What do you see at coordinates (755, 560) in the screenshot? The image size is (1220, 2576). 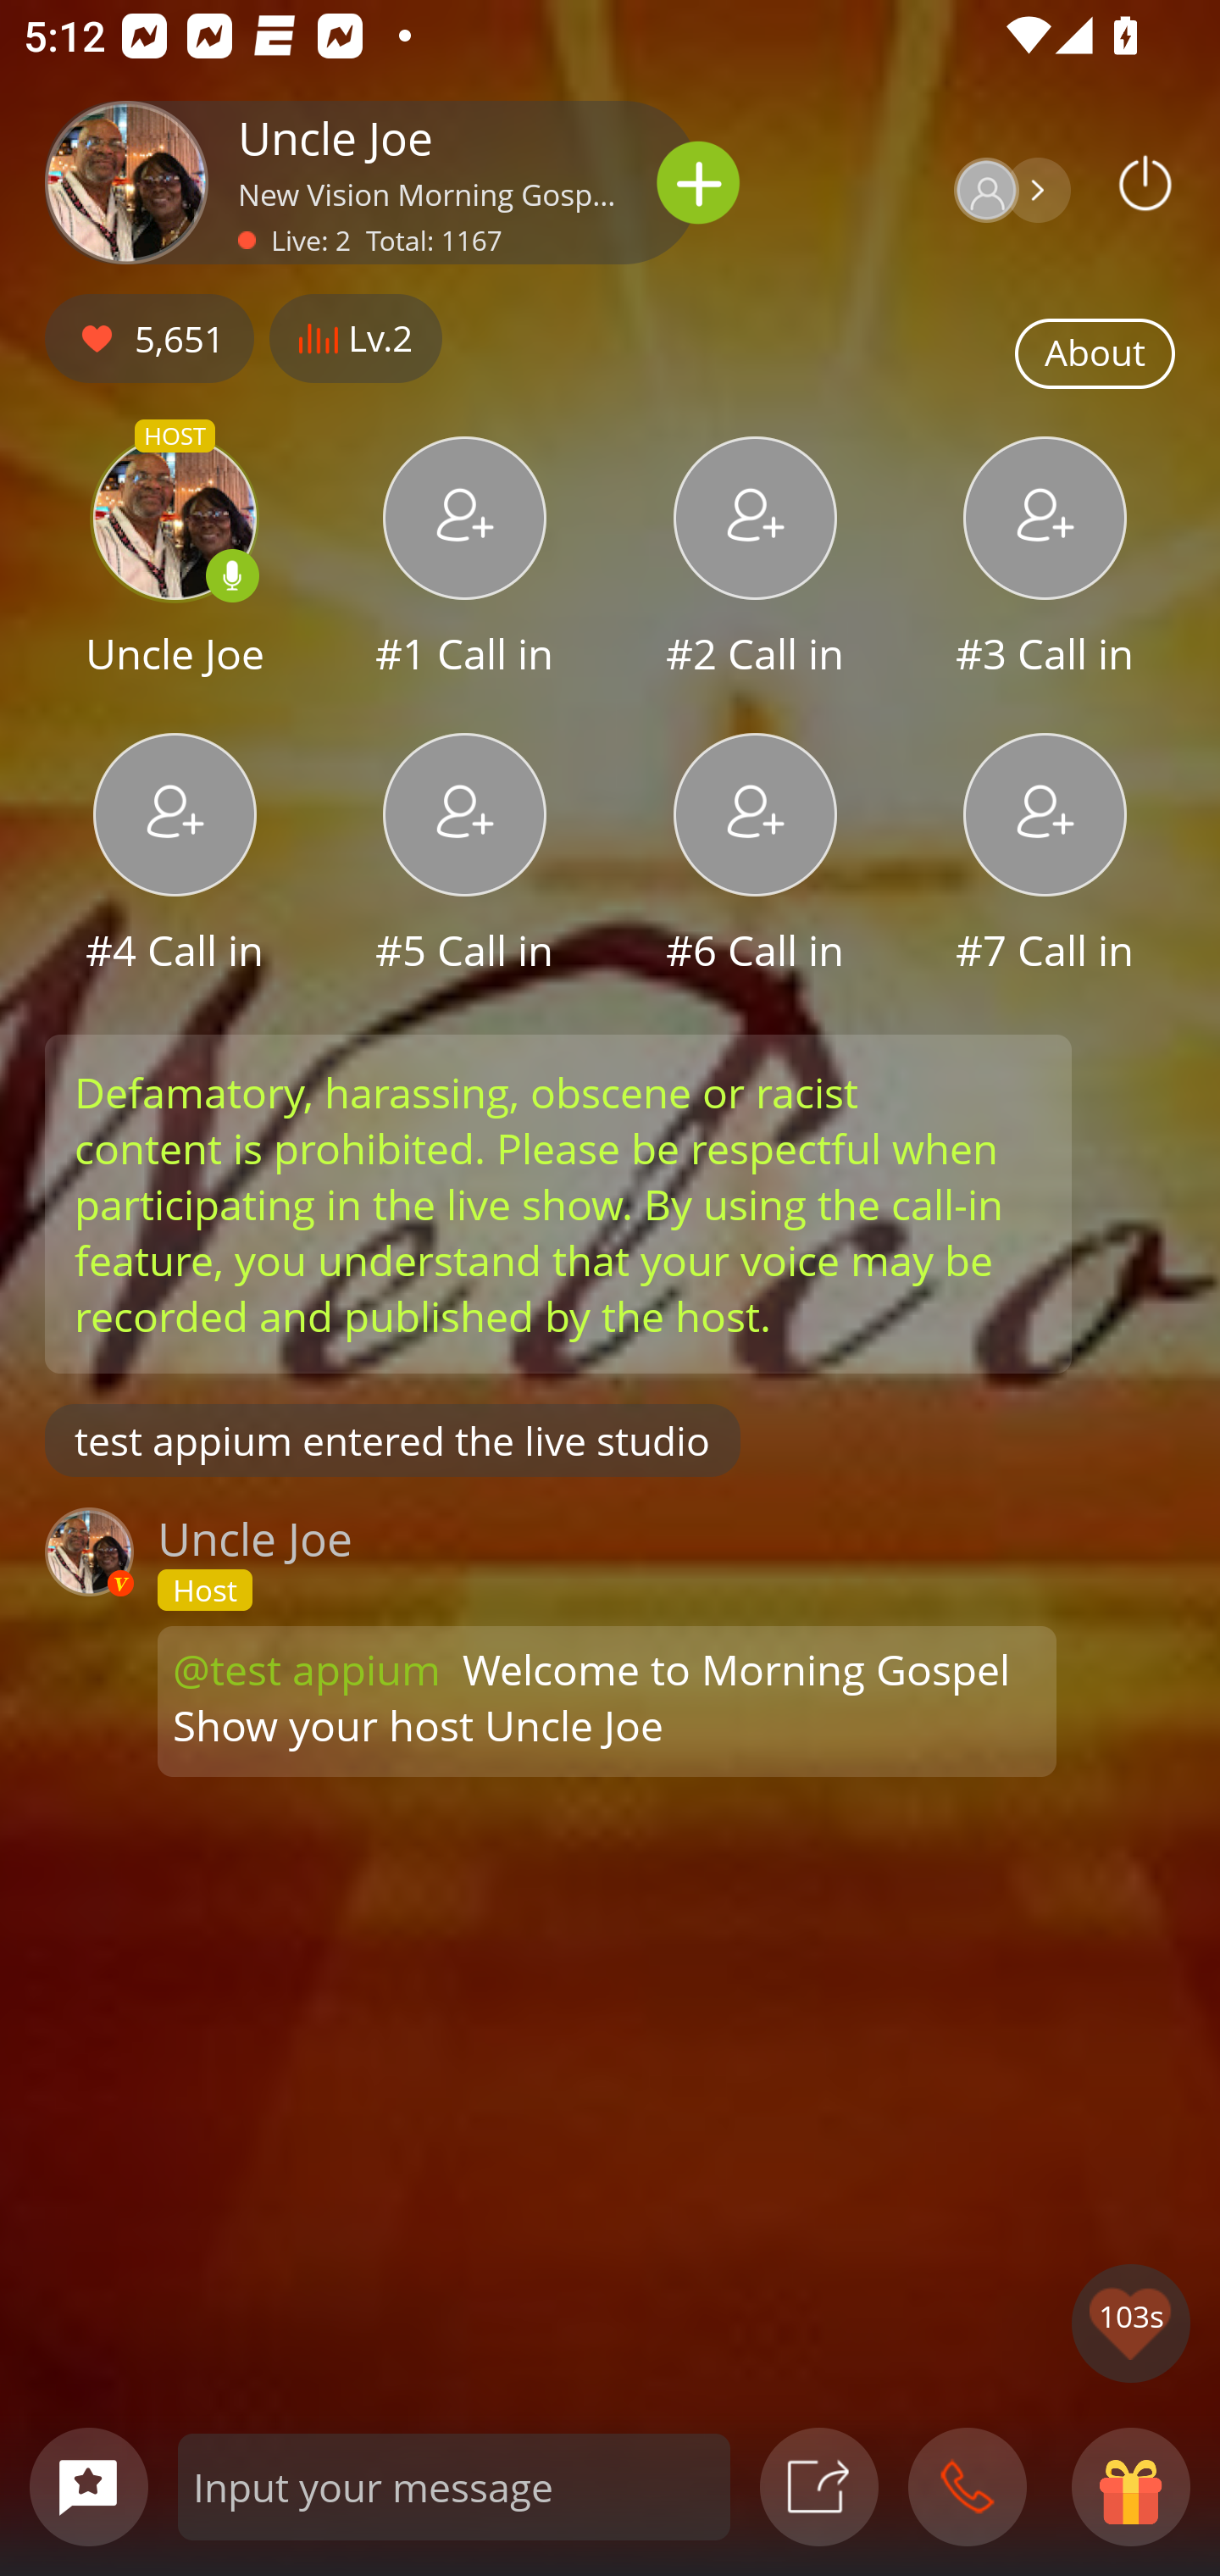 I see `#2 Call in` at bounding box center [755, 560].